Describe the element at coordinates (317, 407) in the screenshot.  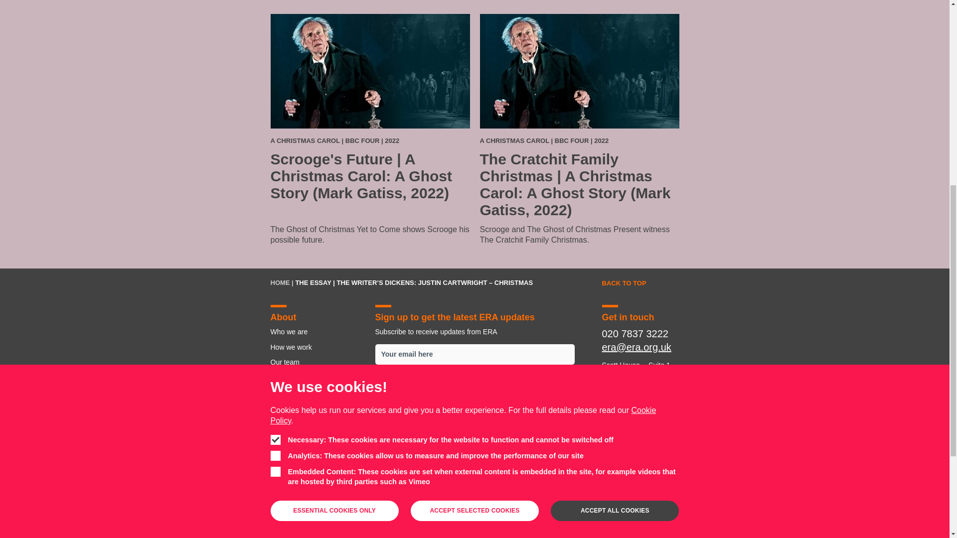
I see `Partner organisations` at that location.